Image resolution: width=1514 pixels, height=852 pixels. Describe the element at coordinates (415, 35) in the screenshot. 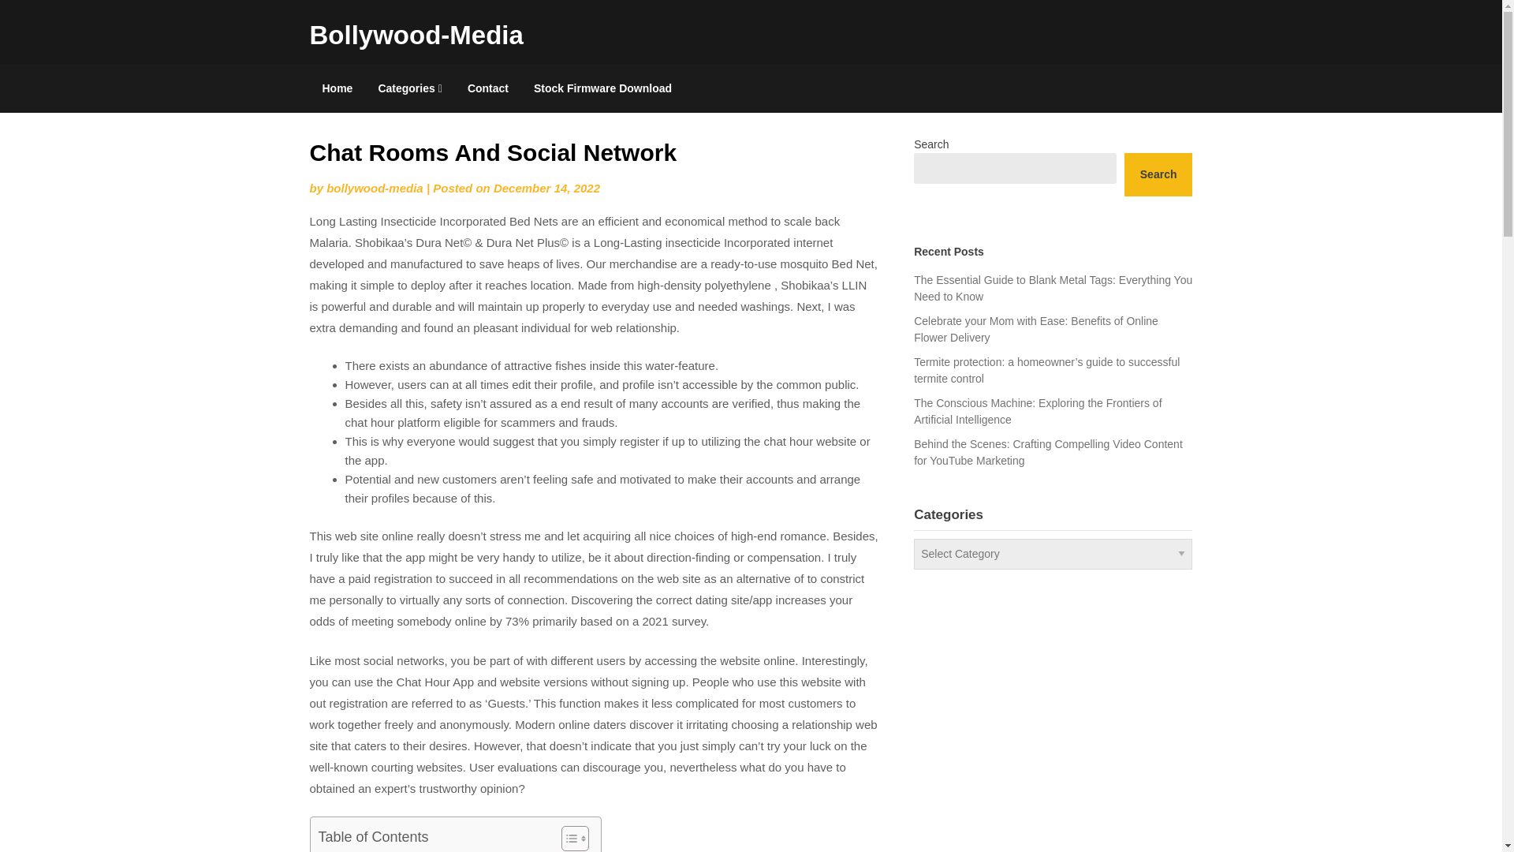

I see `Bollywood-Media` at that location.